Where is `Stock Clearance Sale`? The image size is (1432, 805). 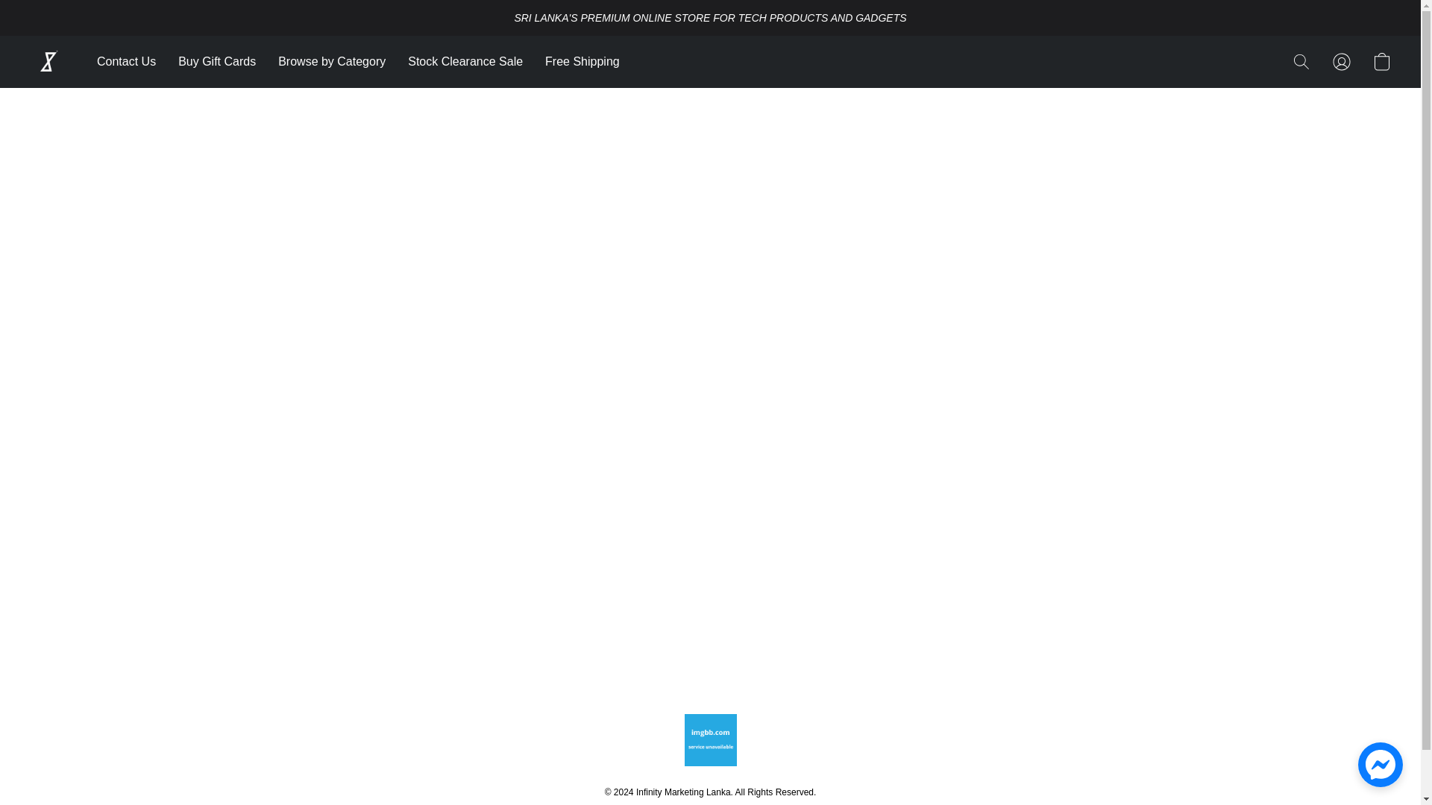
Stock Clearance Sale is located at coordinates (465, 61).